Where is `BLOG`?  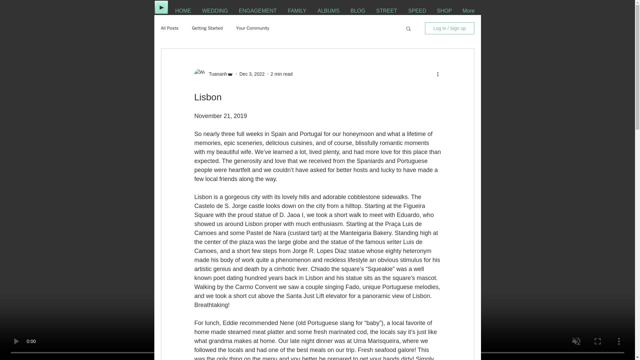
BLOG is located at coordinates (358, 11).